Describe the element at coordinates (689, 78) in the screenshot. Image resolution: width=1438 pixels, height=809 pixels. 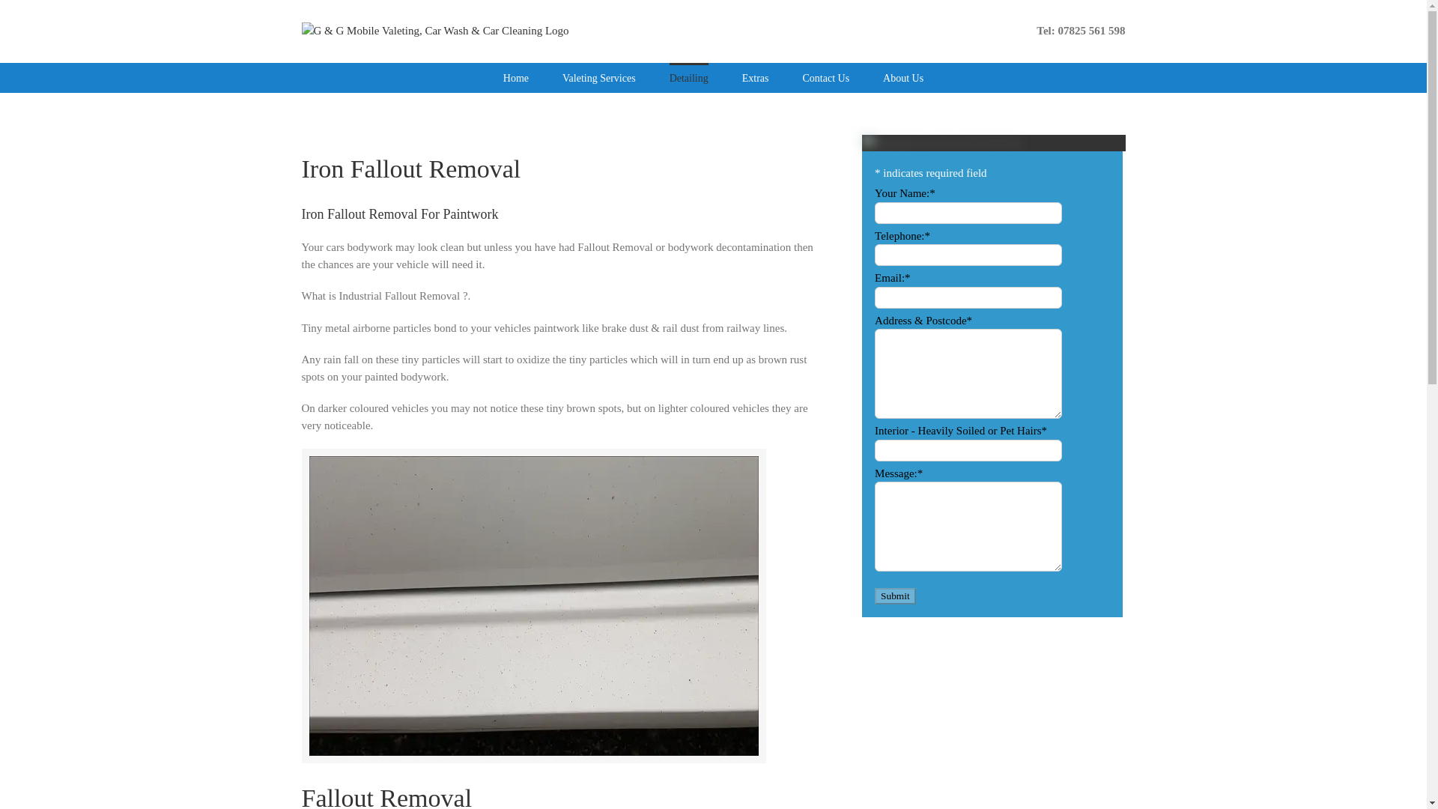
I see `Detailing` at that location.